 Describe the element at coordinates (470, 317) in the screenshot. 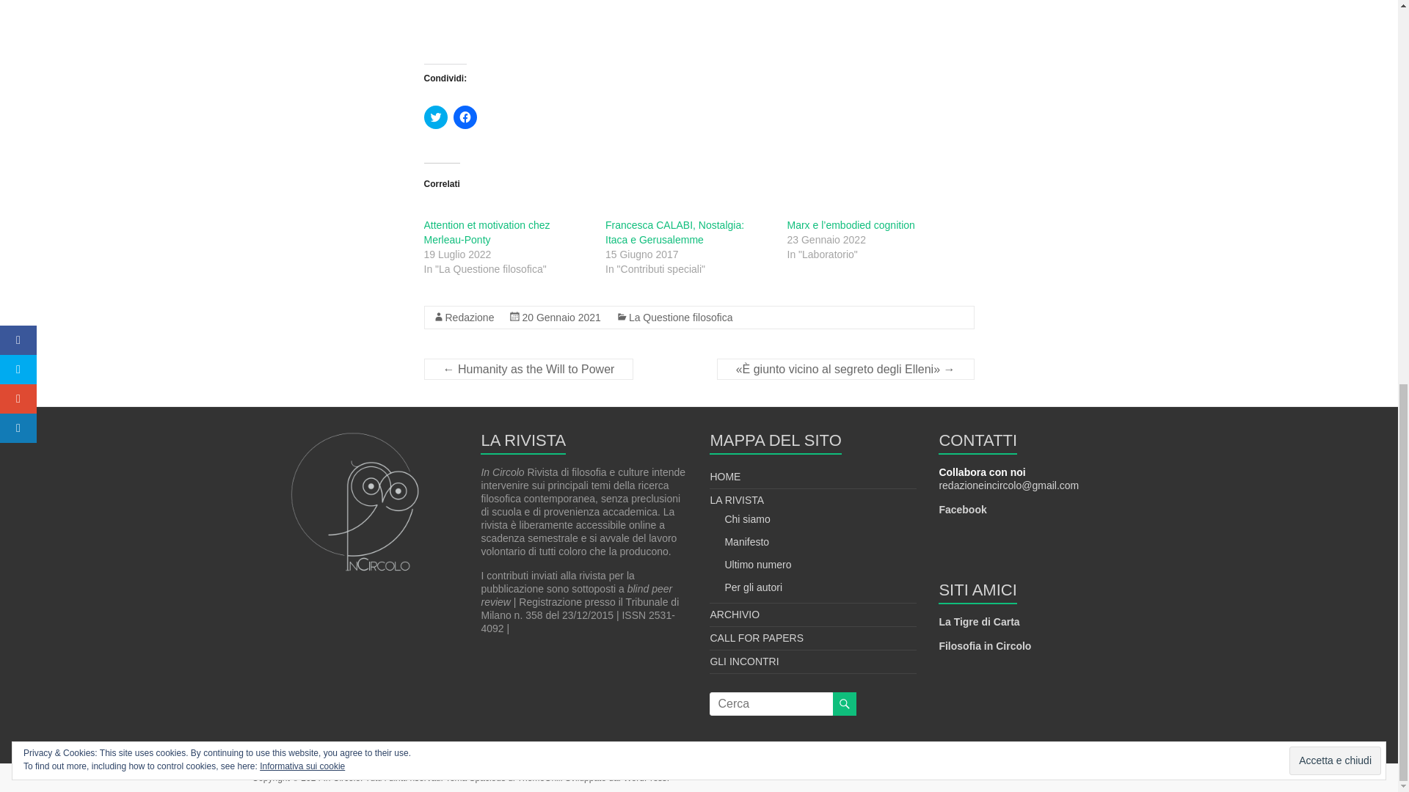

I see `Redazione` at that location.